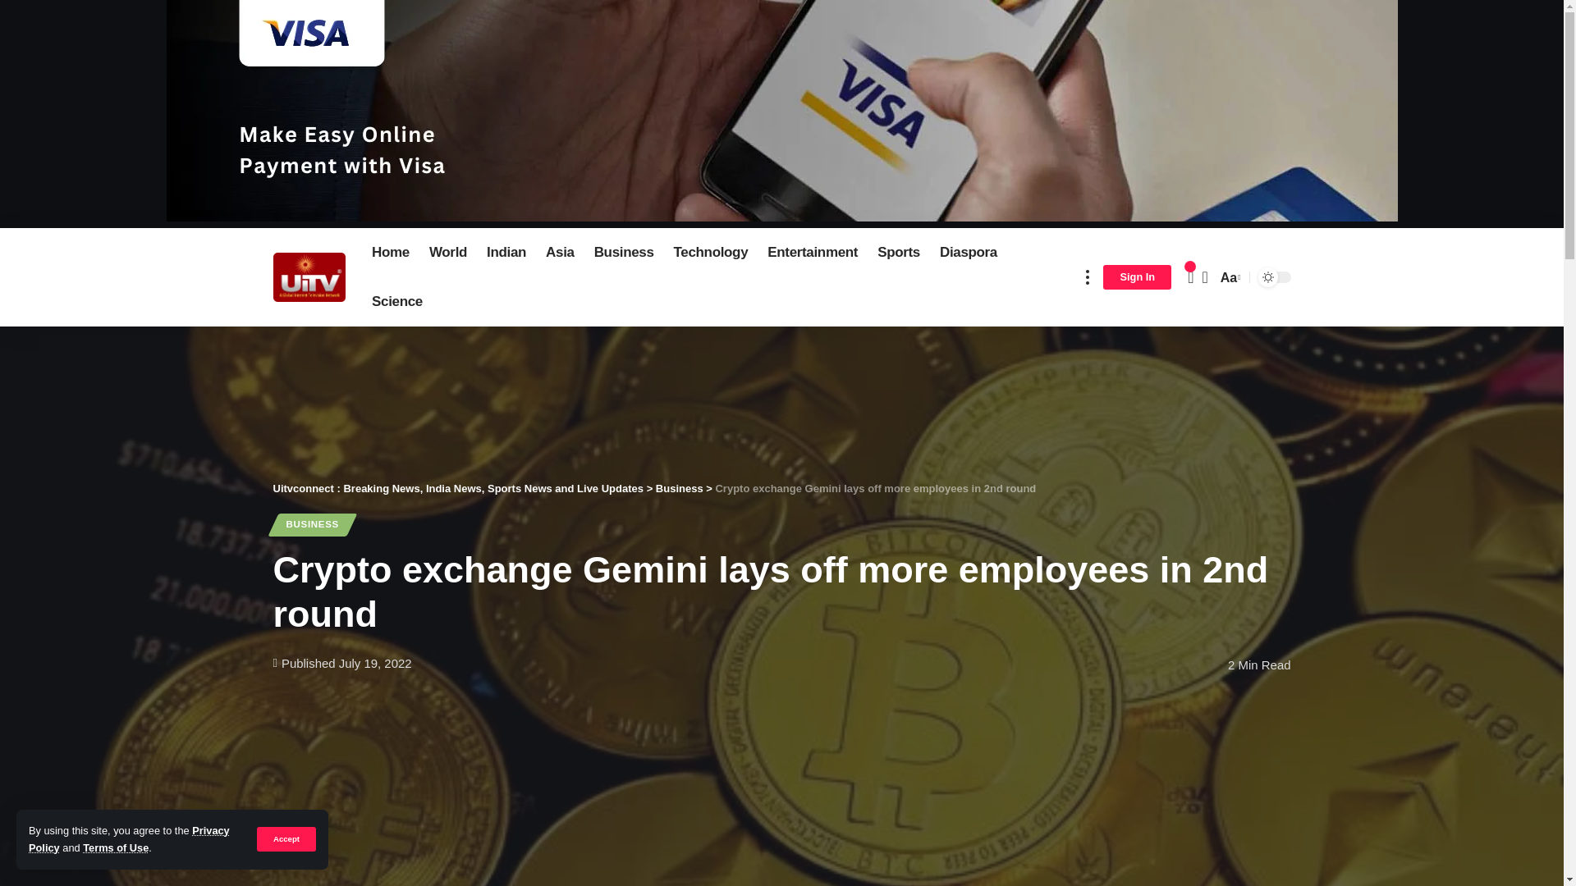 Image resolution: width=1576 pixels, height=886 pixels. What do you see at coordinates (391, 253) in the screenshot?
I see `Home` at bounding box center [391, 253].